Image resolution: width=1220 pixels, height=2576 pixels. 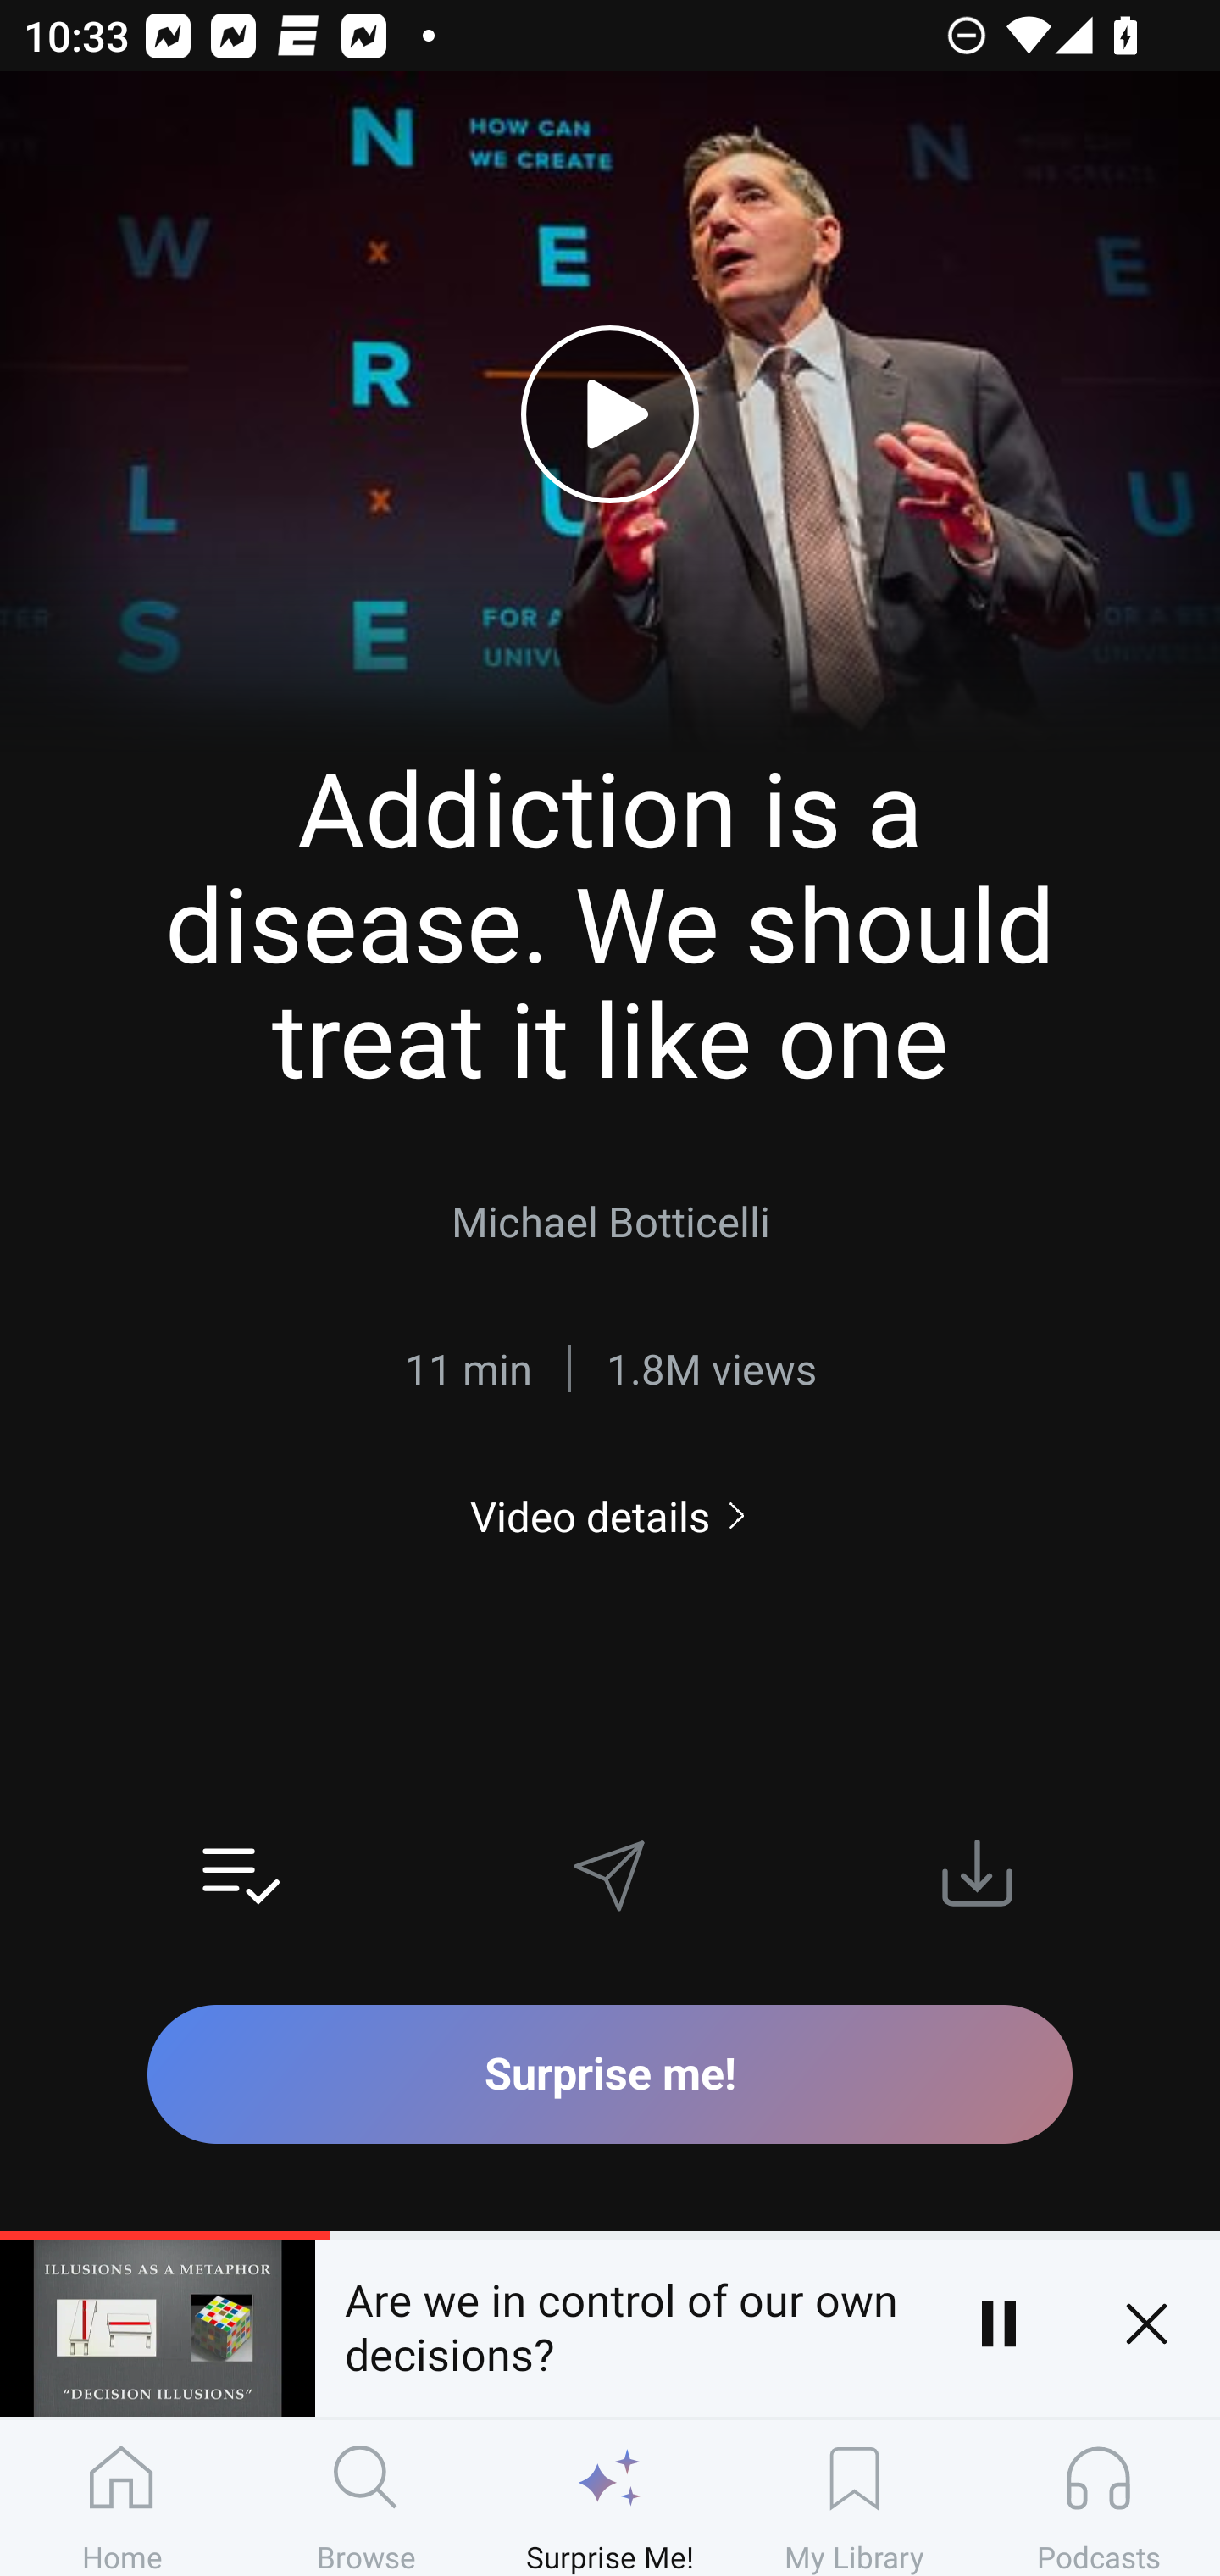 I want to click on Surprise me!, so click(x=610, y=2074).